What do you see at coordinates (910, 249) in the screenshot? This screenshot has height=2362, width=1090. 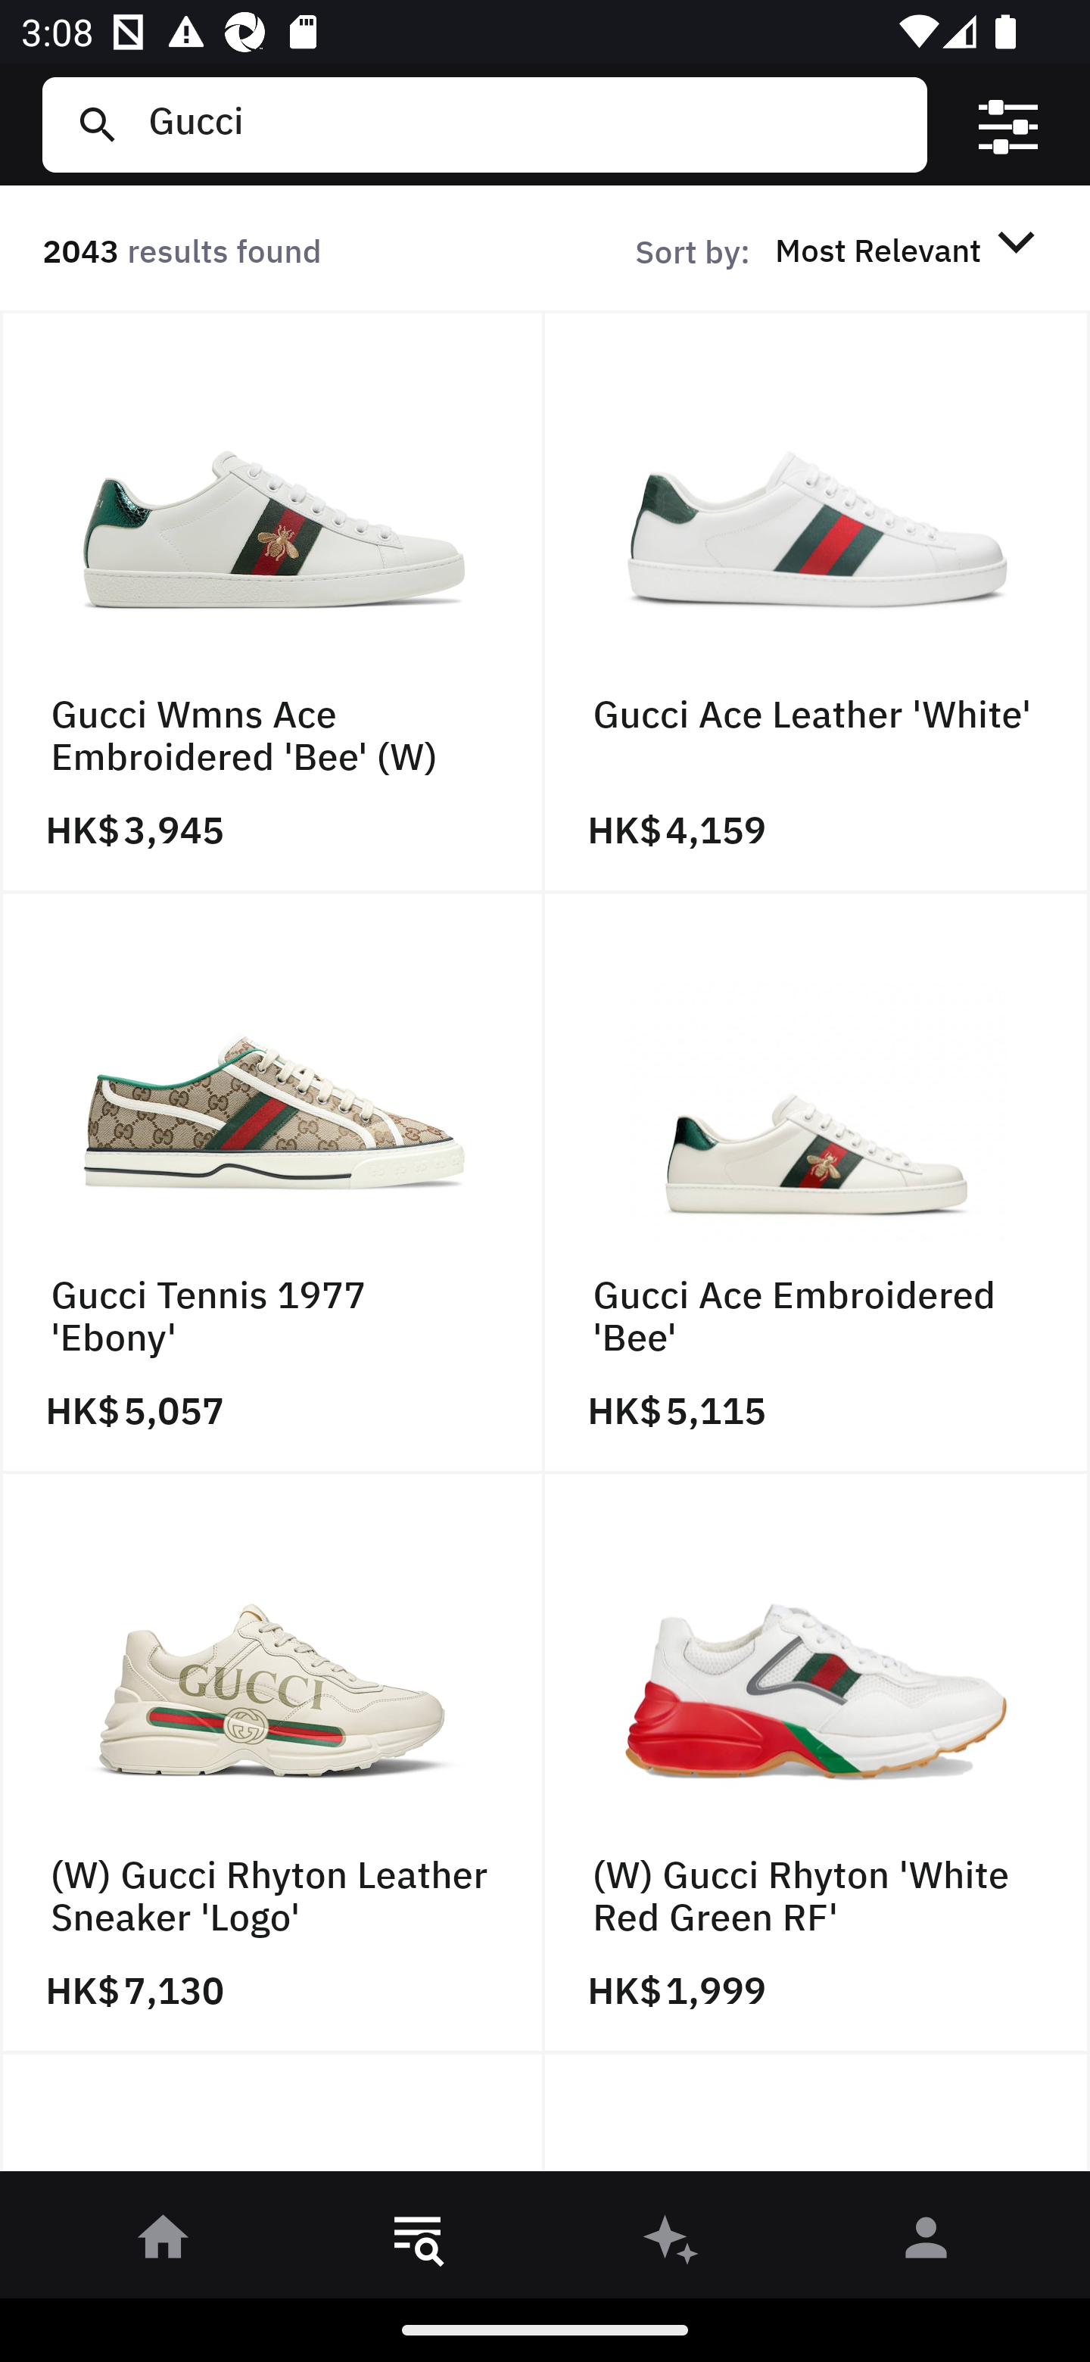 I see `Most Relevant ` at bounding box center [910, 249].